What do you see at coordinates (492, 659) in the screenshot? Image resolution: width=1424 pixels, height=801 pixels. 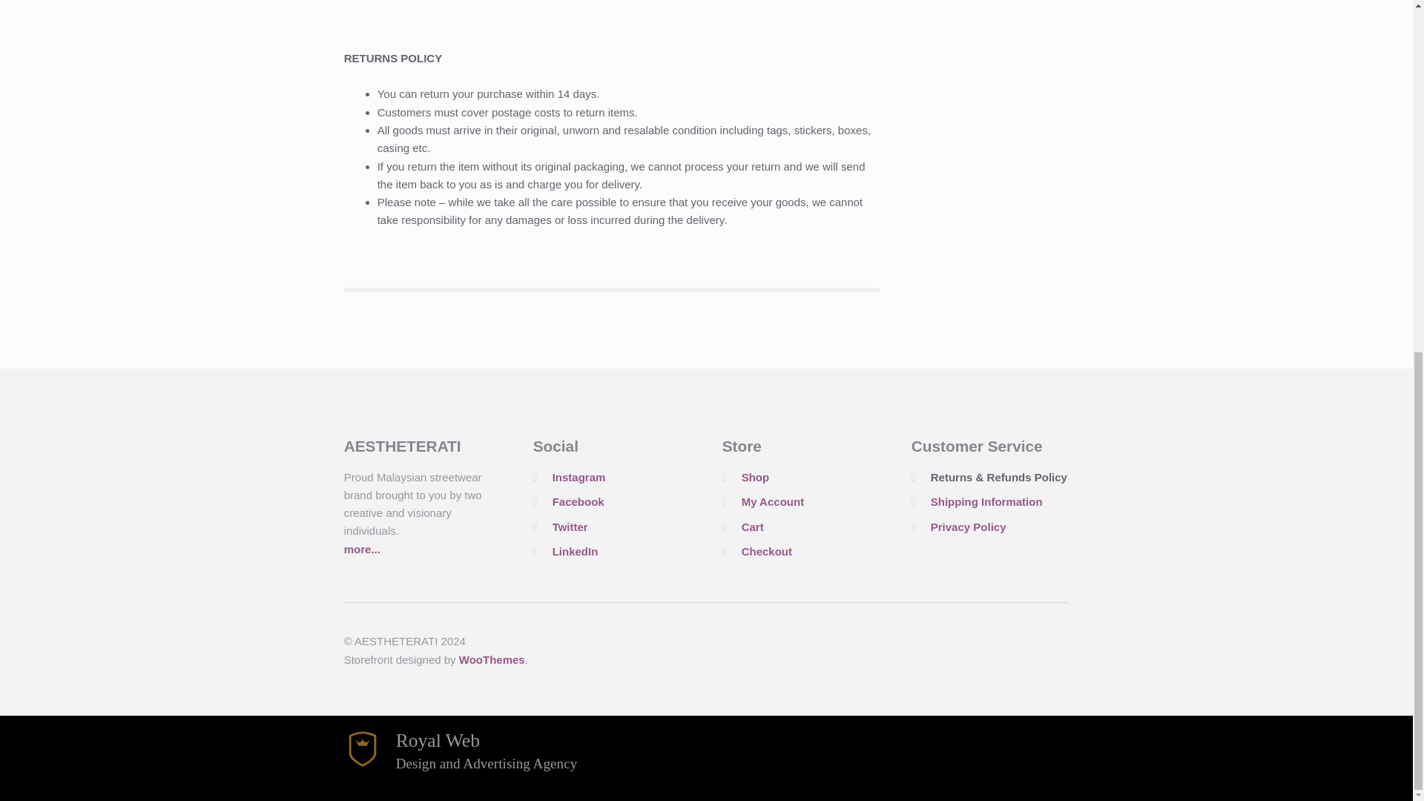 I see `WooThemes` at bounding box center [492, 659].